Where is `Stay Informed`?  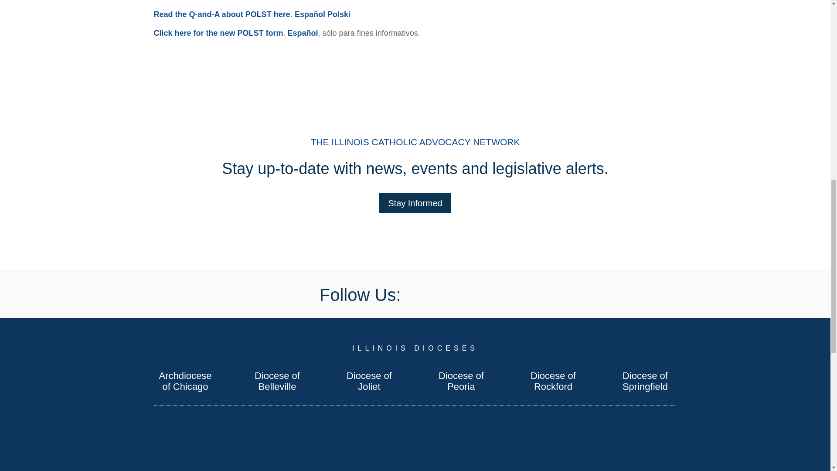
Stay Informed is located at coordinates (415, 203).